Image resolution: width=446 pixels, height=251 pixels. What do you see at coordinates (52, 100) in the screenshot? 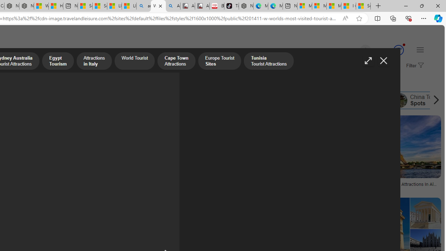
I see `Cape Town Attractions` at bounding box center [52, 100].